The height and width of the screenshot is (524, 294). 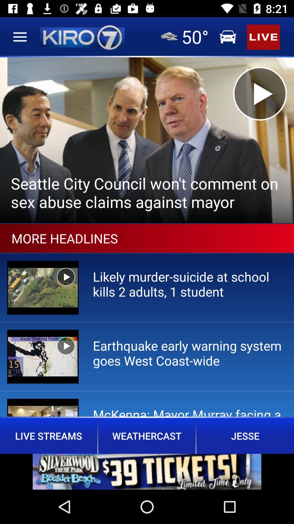 I want to click on select the logo which is beside the menu icon, so click(x=82, y=37).